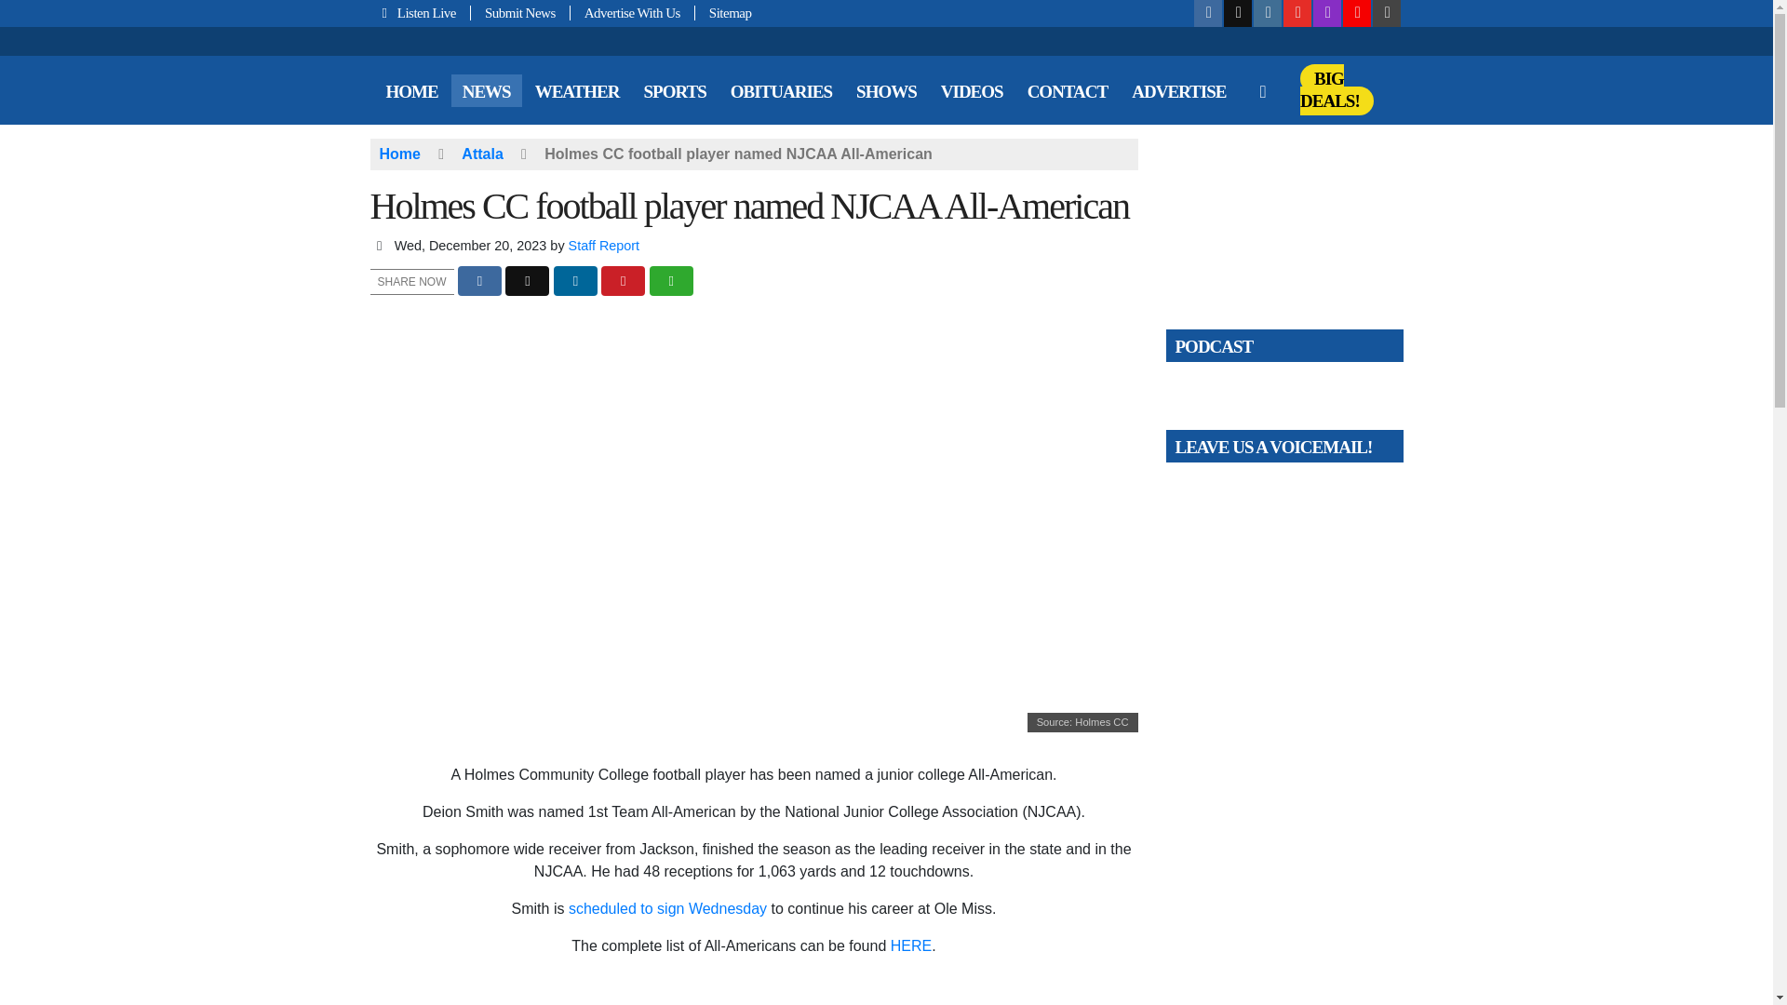  What do you see at coordinates (1297, 13) in the screenshot?
I see `Follow us on Youtube` at bounding box center [1297, 13].